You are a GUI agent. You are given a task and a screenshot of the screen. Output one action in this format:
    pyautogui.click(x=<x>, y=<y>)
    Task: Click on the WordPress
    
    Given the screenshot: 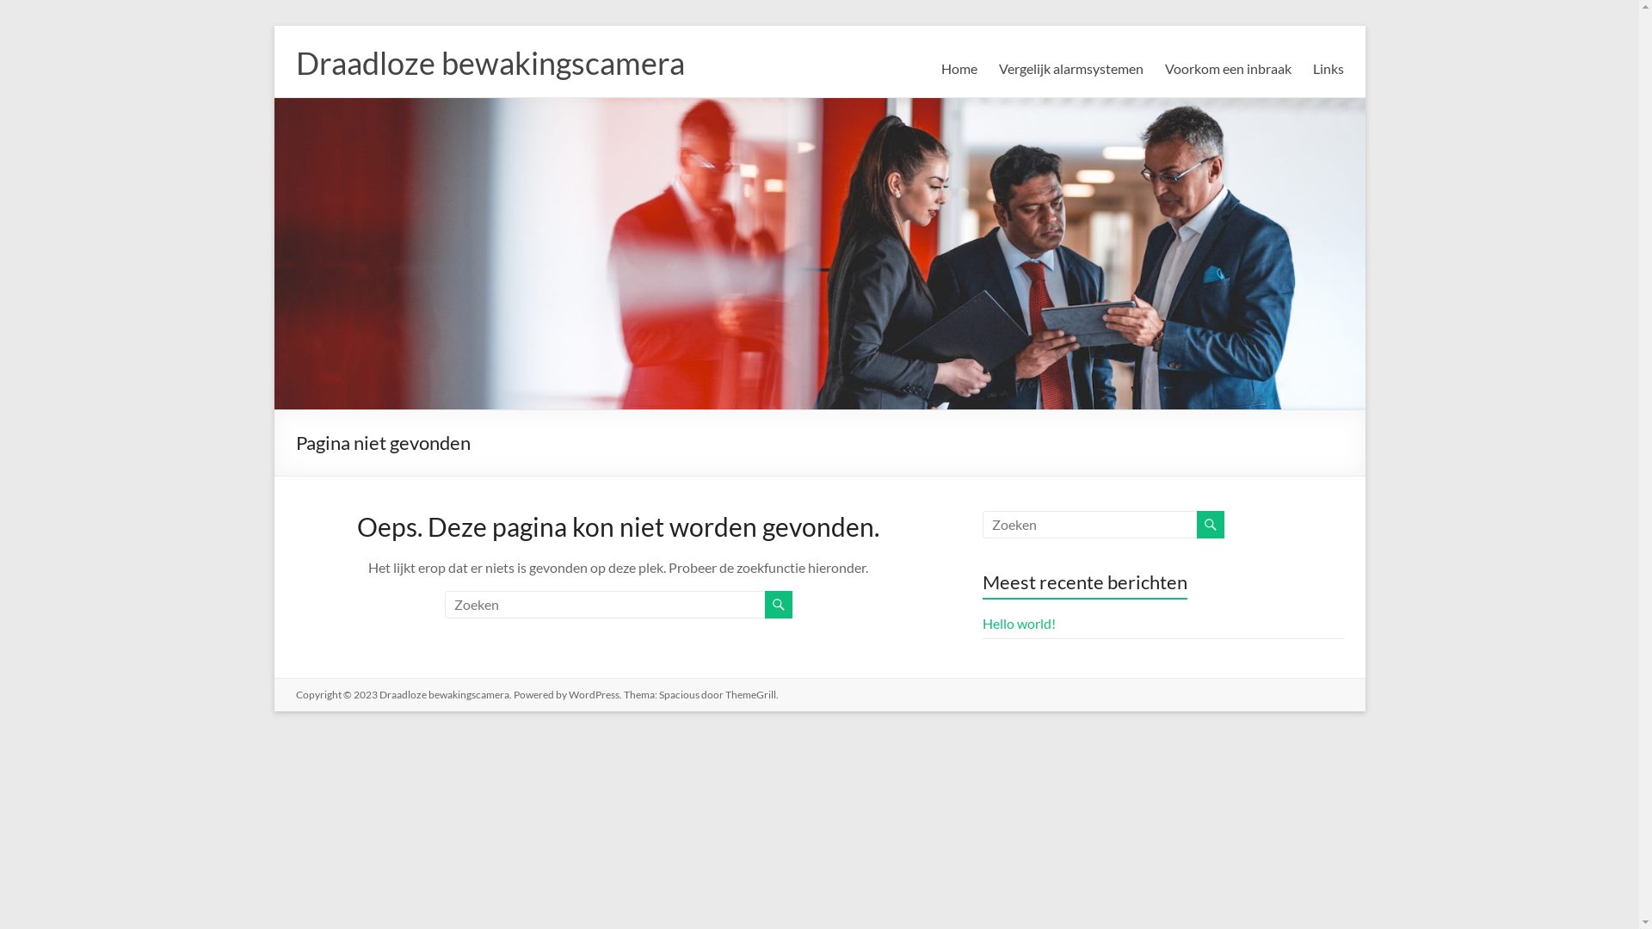 What is the action you would take?
    pyautogui.click(x=594, y=695)
    